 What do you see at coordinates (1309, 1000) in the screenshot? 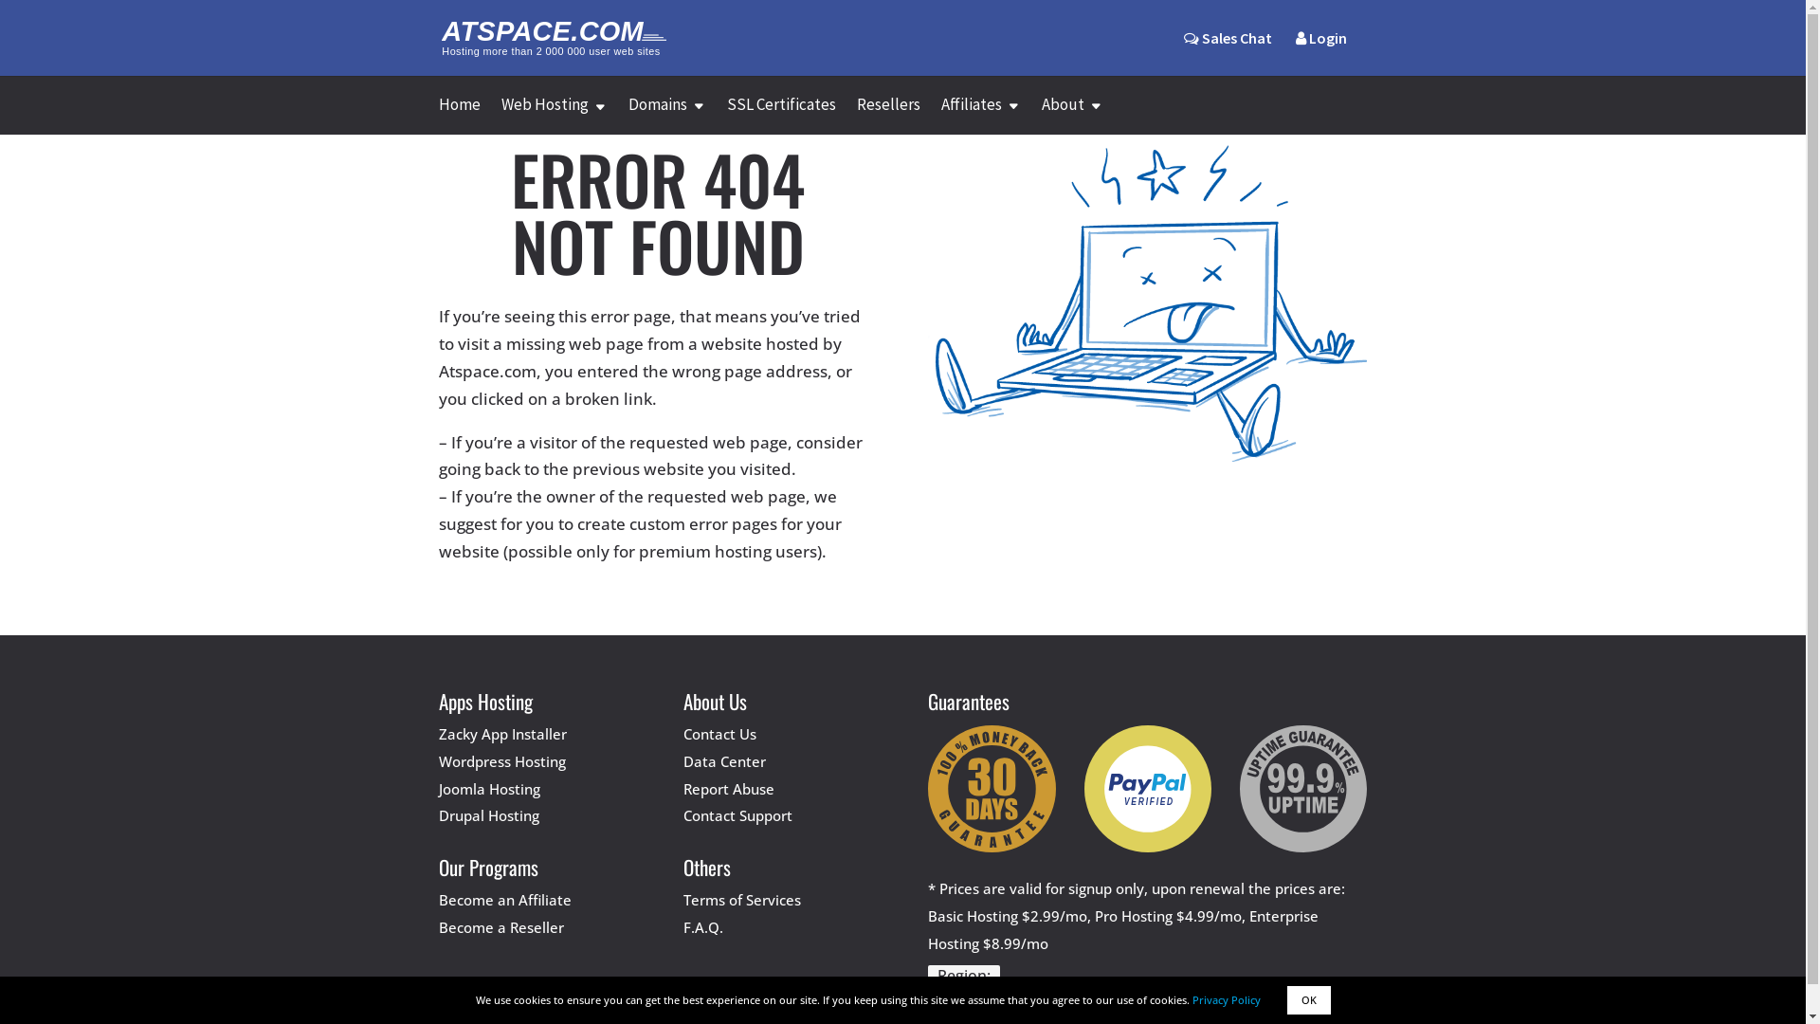
I see `OK` at bounding box center [1309, 1000].